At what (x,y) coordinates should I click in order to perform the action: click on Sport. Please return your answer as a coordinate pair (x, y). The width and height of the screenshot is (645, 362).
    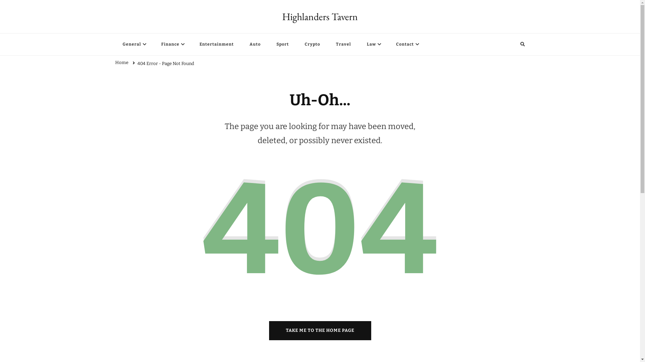
    Looking at the image, I should click on (282, 44).